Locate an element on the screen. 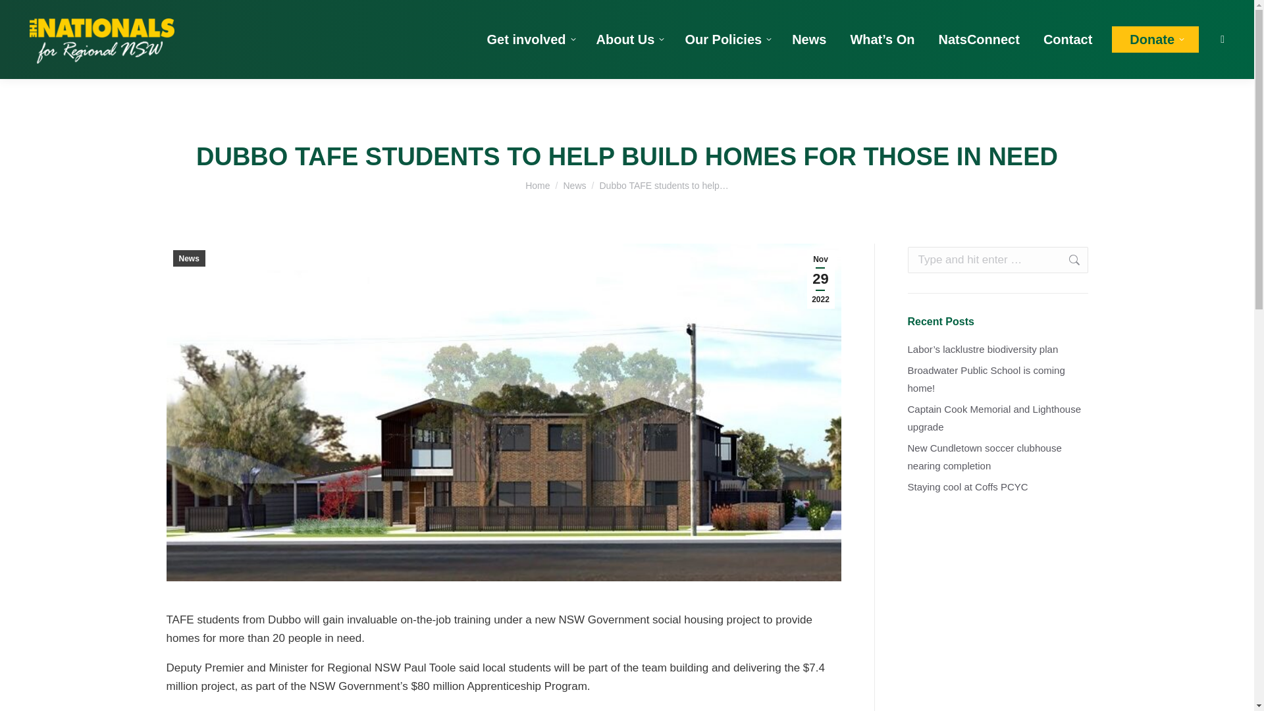 The width and height of the screenshot is (1264, 711). Contact is located at coordinates (1067, 39).